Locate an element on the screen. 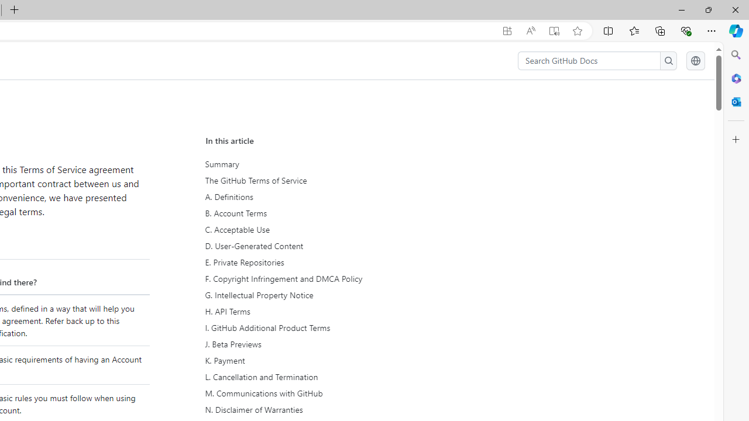  F. Copyright Infringement and DMCA Policy is located at coordinates (315, 278).